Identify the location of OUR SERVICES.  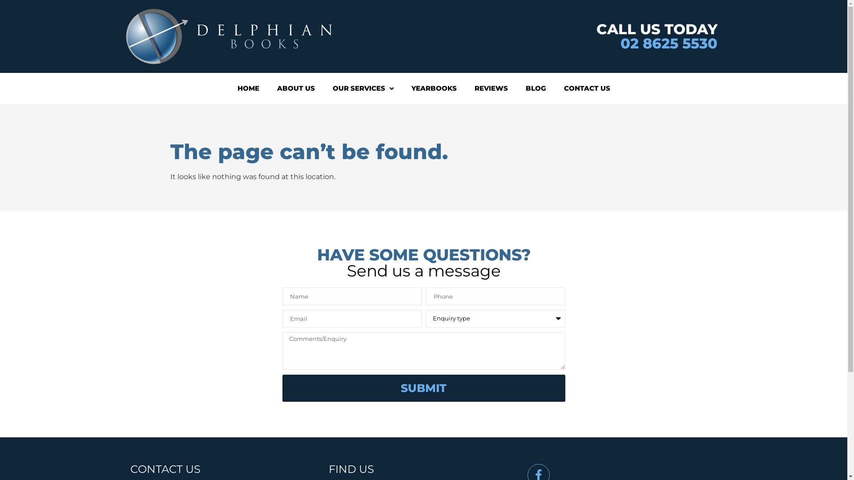
(363, 88).